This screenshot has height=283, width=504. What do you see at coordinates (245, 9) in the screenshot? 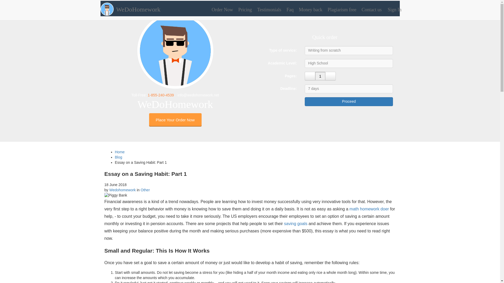
I see `Pricing` at bounding box center [245, 9].